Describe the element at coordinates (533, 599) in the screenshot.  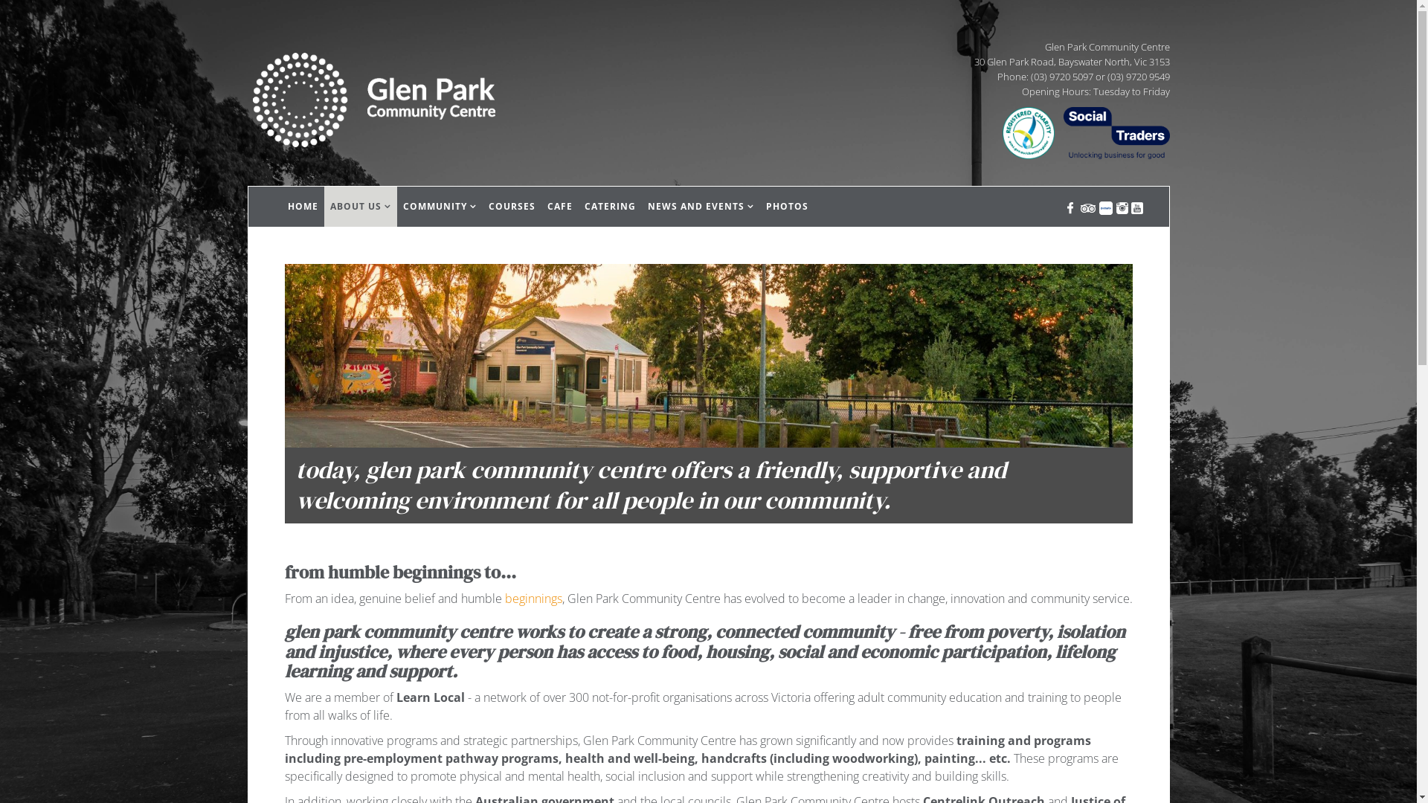
I see `beginnings` at that location.